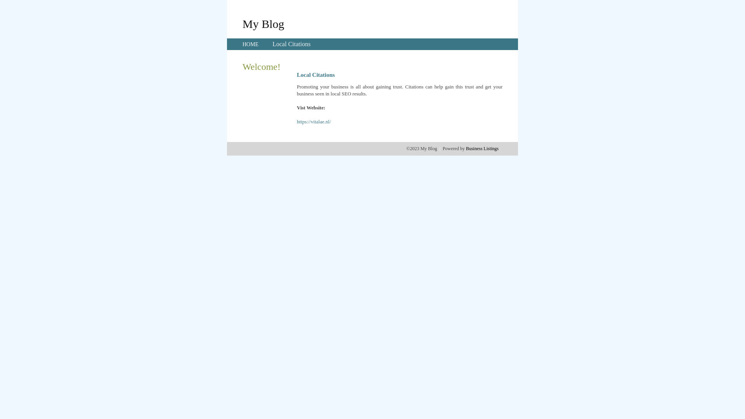  Describe the element at coordinates (251, 44) in the screenshot. I see `HOME` at that location.